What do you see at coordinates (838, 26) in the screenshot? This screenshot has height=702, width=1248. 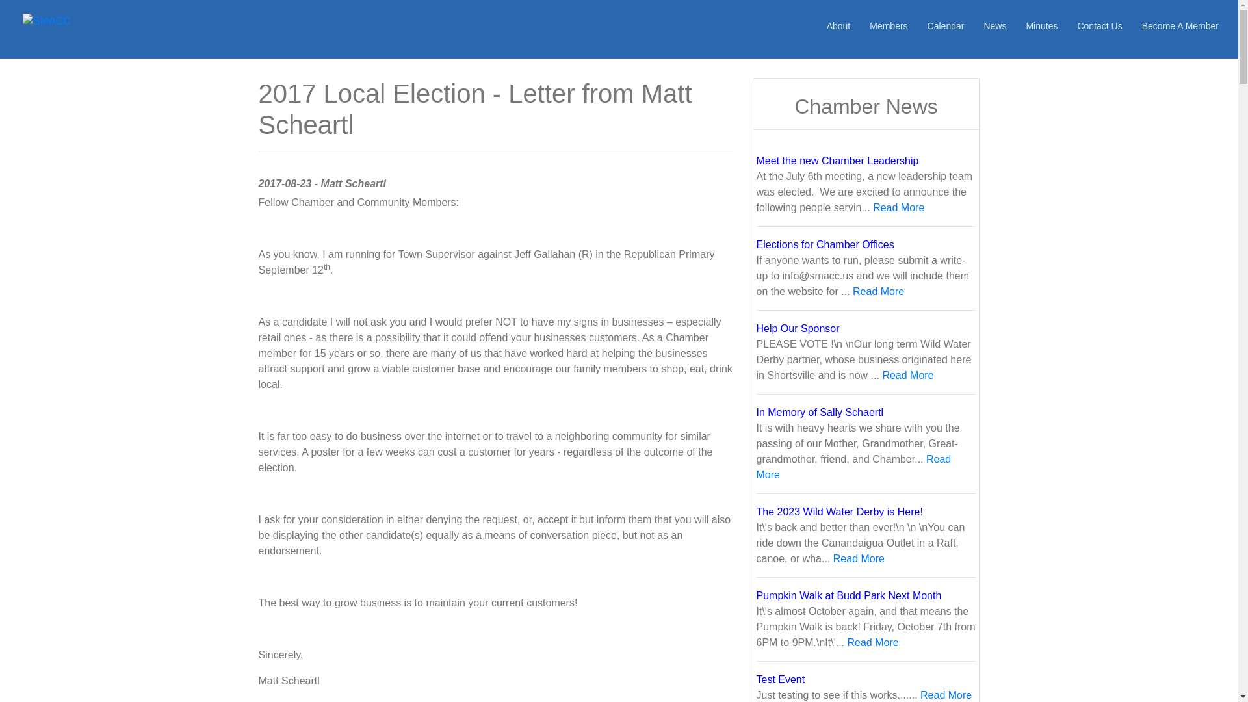 I see `About` at bounding box center [838, 26].